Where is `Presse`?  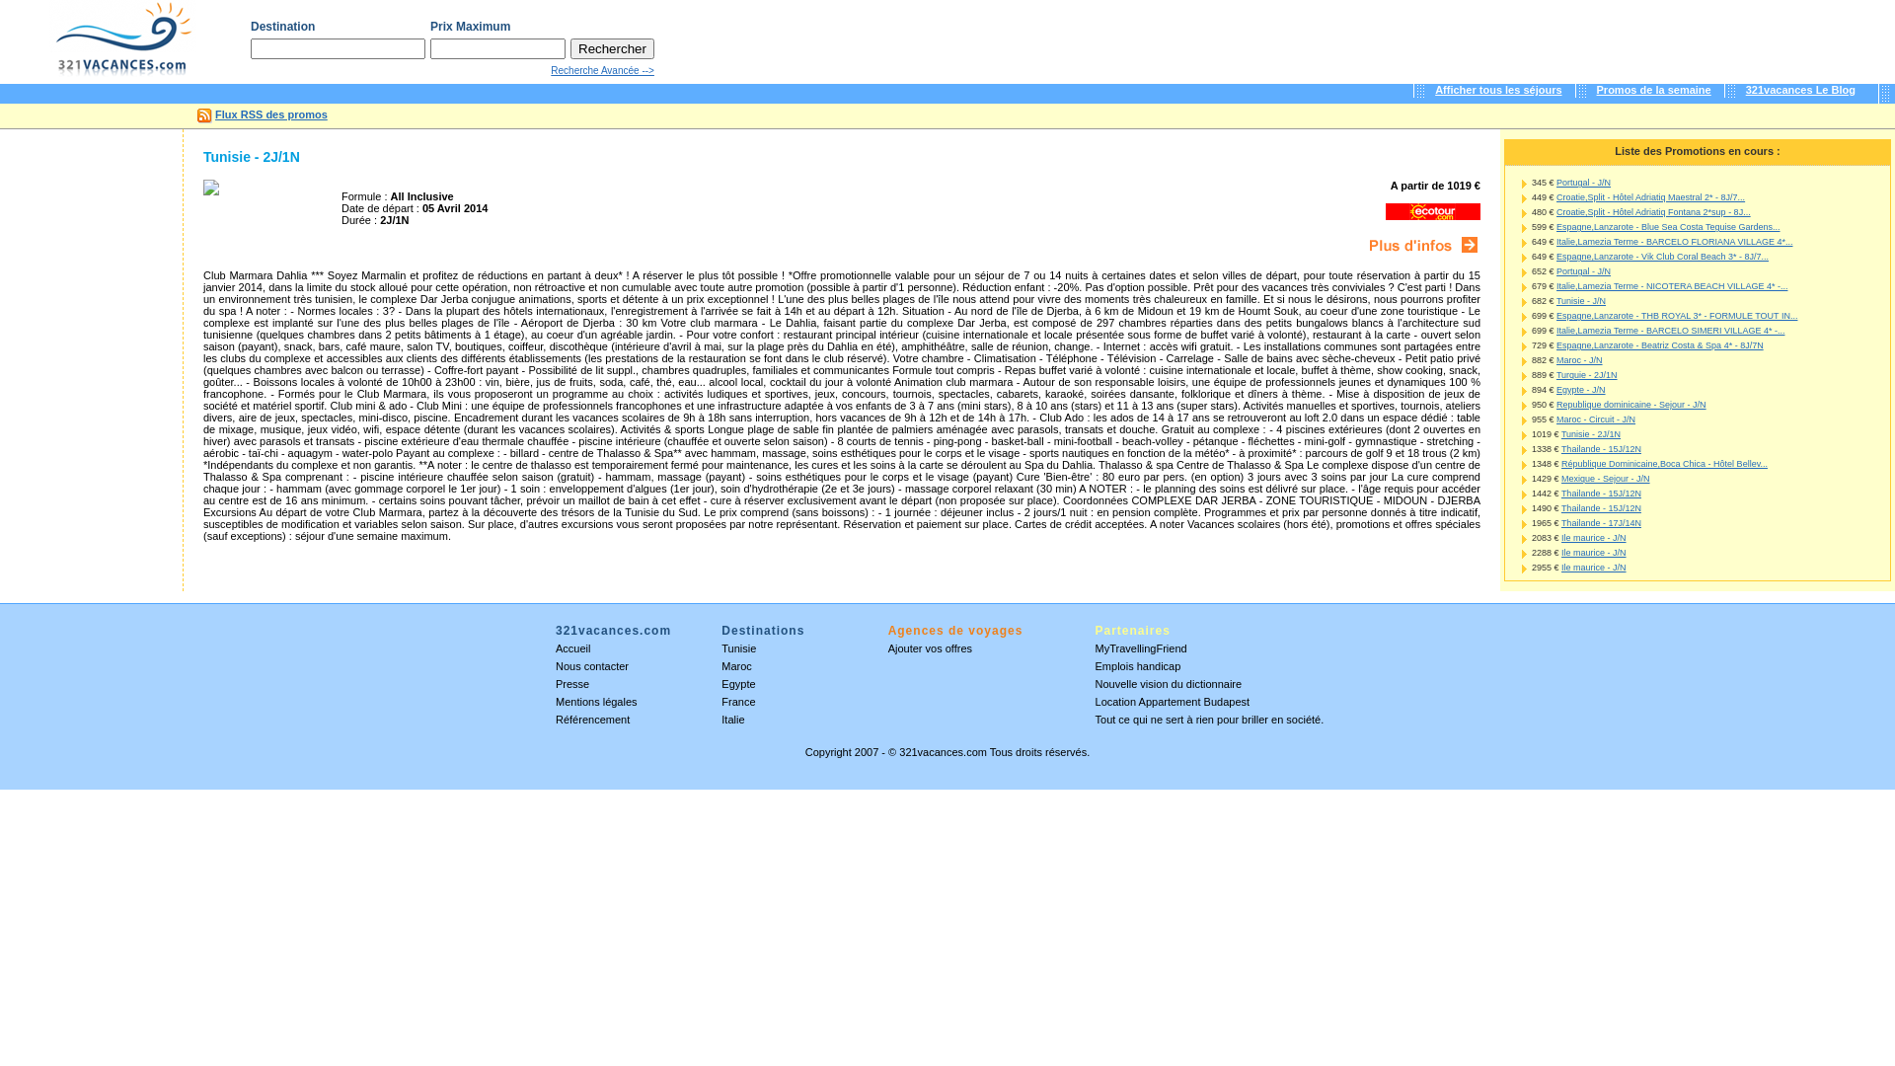
Presse is located at coordinates (572, 684).